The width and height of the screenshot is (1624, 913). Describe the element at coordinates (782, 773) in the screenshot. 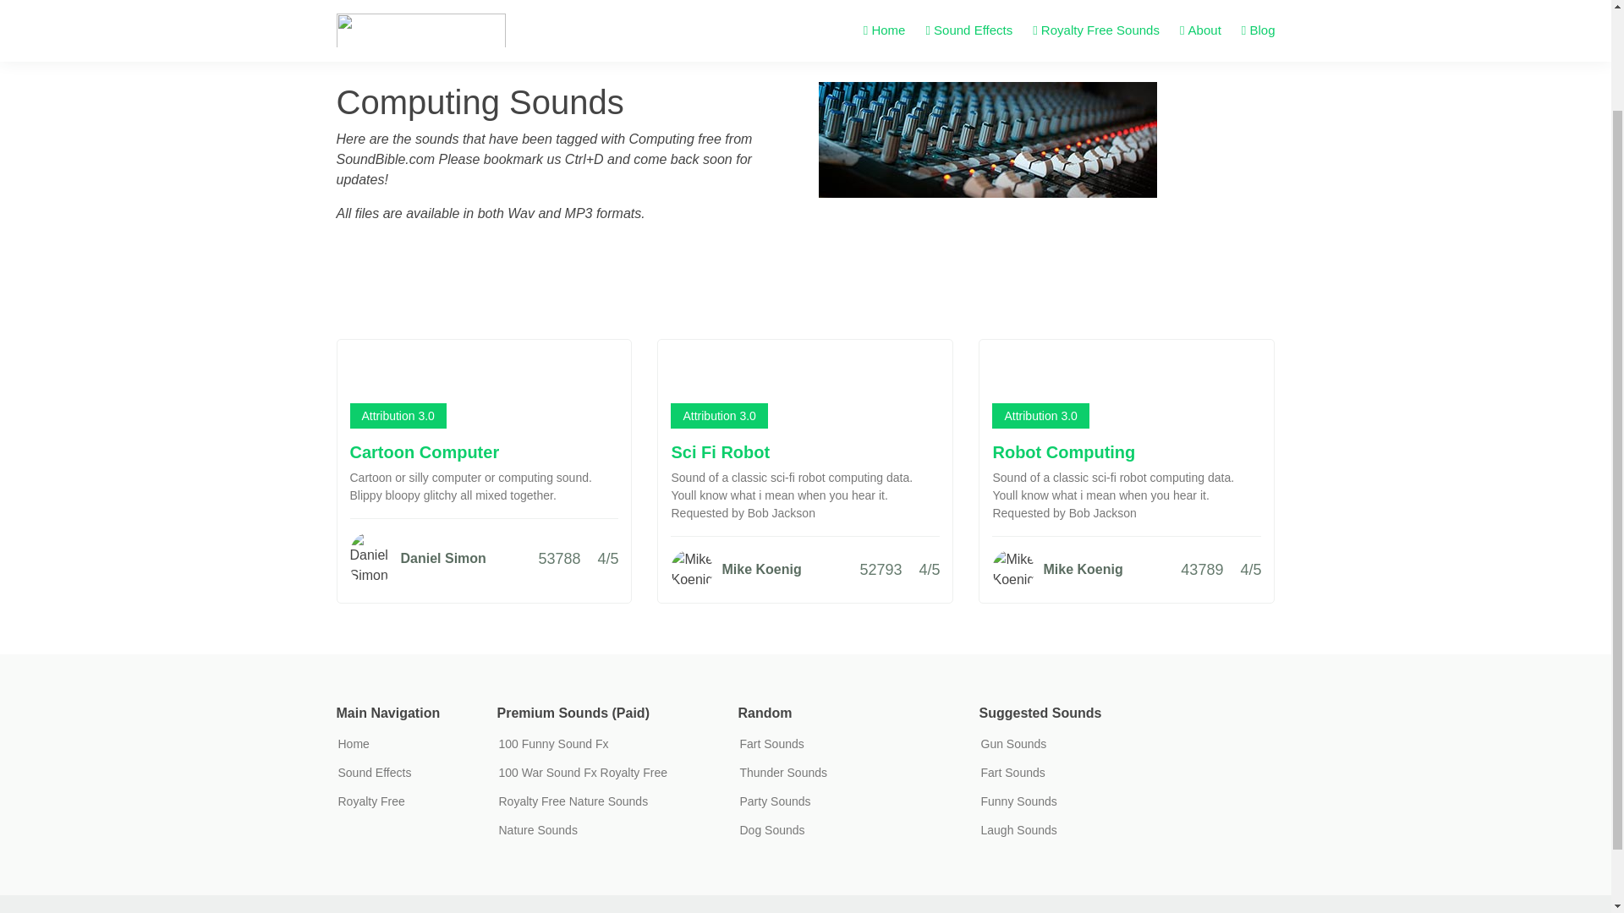

I see `thunder sounds` at that location.